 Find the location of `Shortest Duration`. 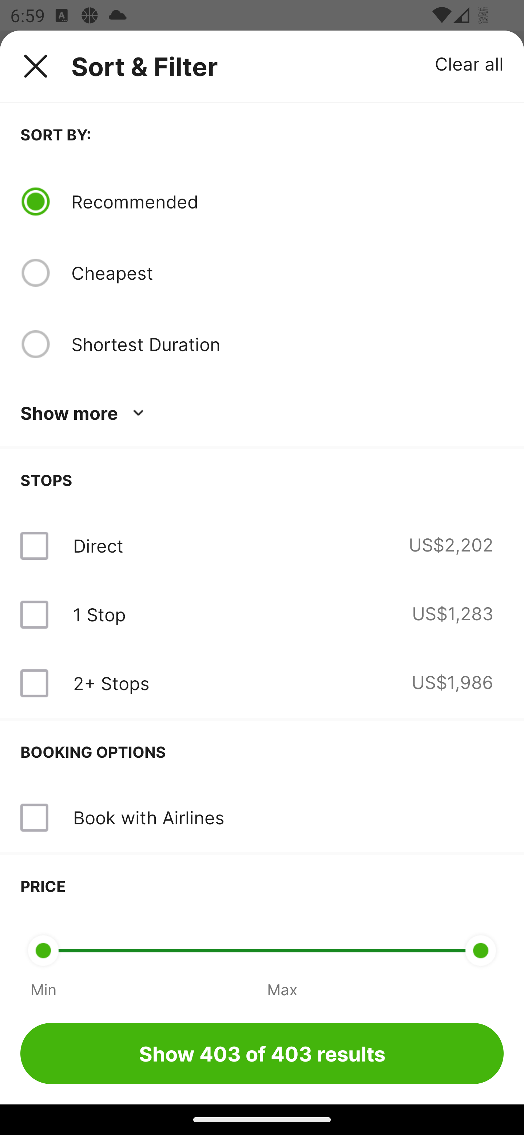

Shortest Duration is located at coordinates (287, 344).